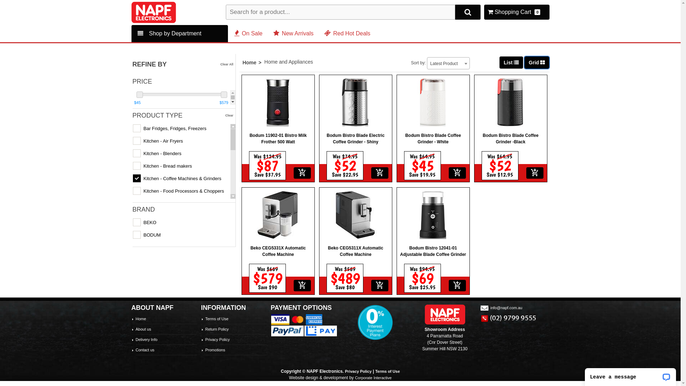 This screenshot has width=686, height=386. Describe the element at coordinates (380, 286) in the screenshot. I see `add_shopping_cart` at that location.